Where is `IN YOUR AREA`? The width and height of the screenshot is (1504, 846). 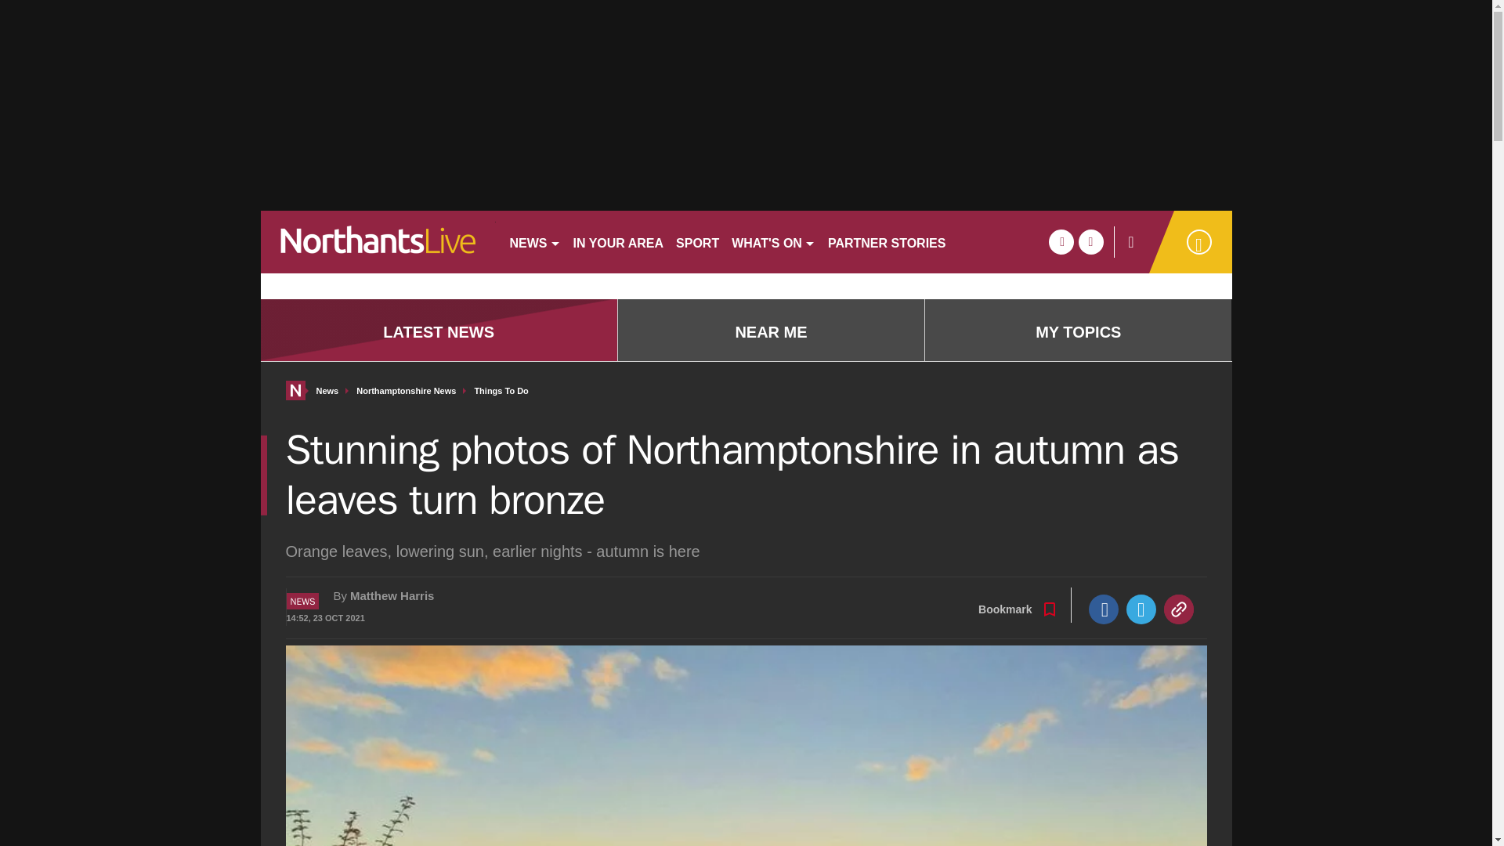
IN YOUR AREA is located at coordinates (619, 241).